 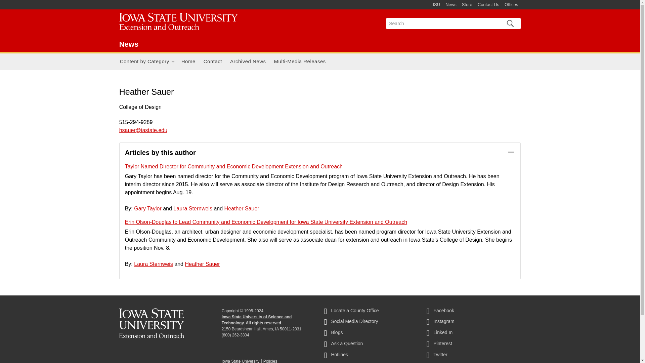 I want to click on Laura Sternweis, so click(x=153, y=264).